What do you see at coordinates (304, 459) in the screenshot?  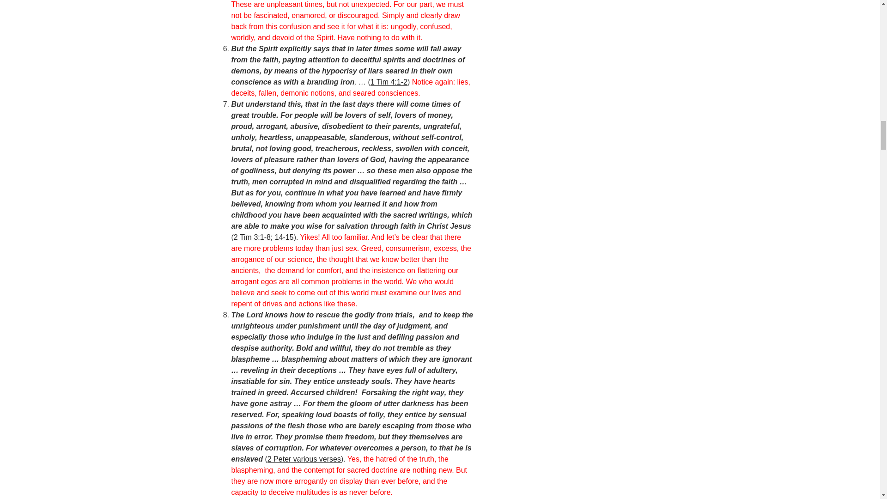 I see `2 Peter various verses` at bounding box center [304, 459].